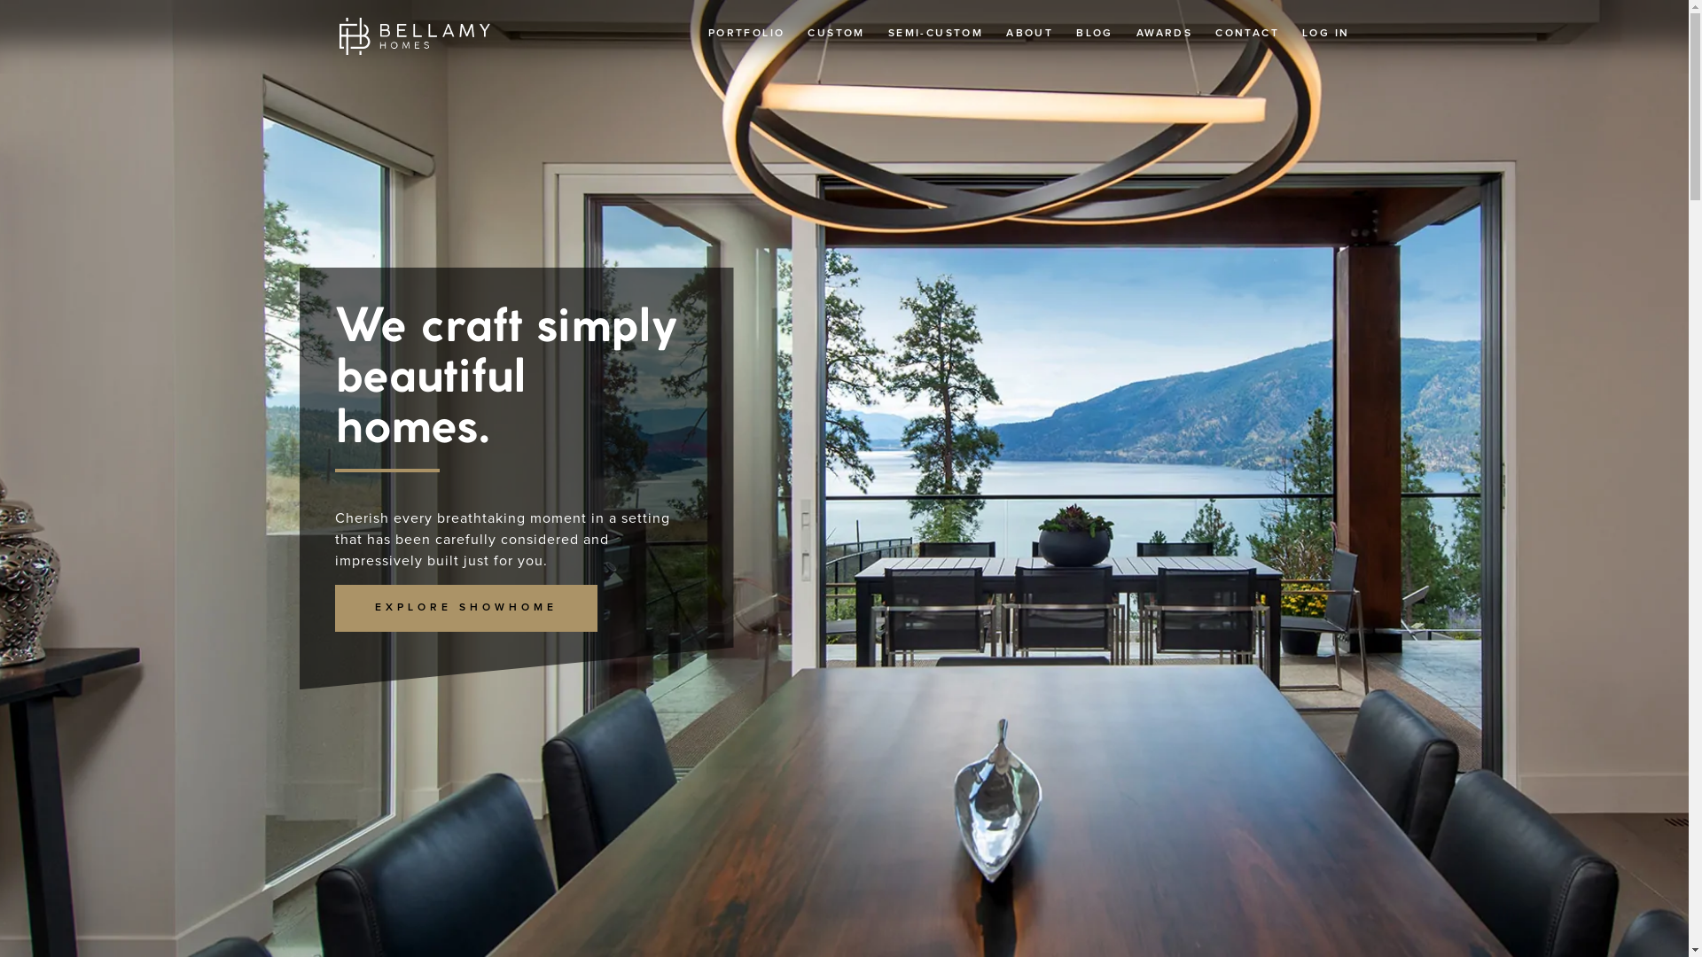 This screenshot has width=1702, height=957. What do you see at coordinates (936, 34) in the screenshot?
I see `SEMI-CUSTOM` at bounding box center [936, 34].